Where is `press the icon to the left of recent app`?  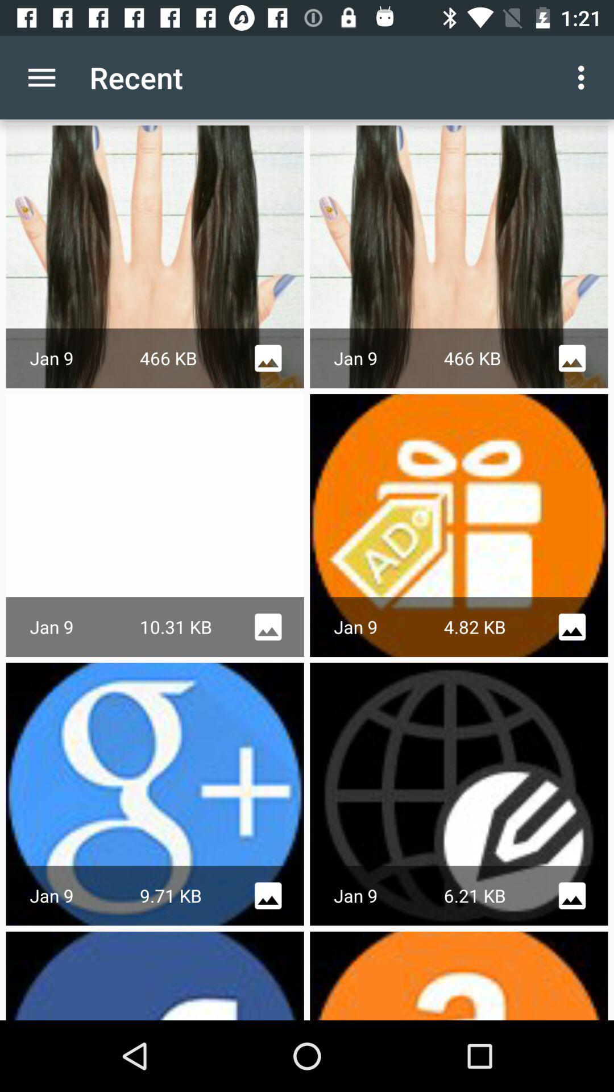 press the icon to the left of recent app is located at coordinates (42, 77).